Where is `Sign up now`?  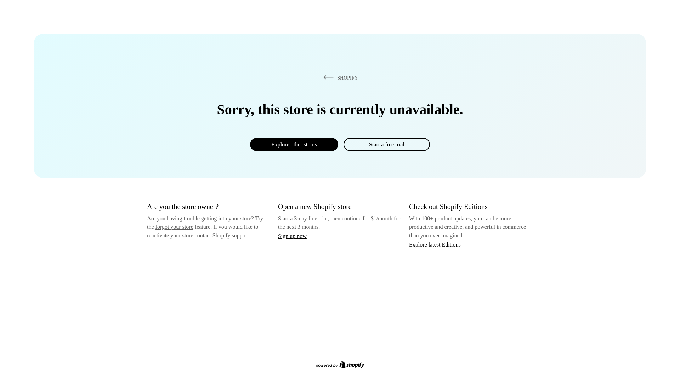
Sign up now is located at coordinates (292, 236).